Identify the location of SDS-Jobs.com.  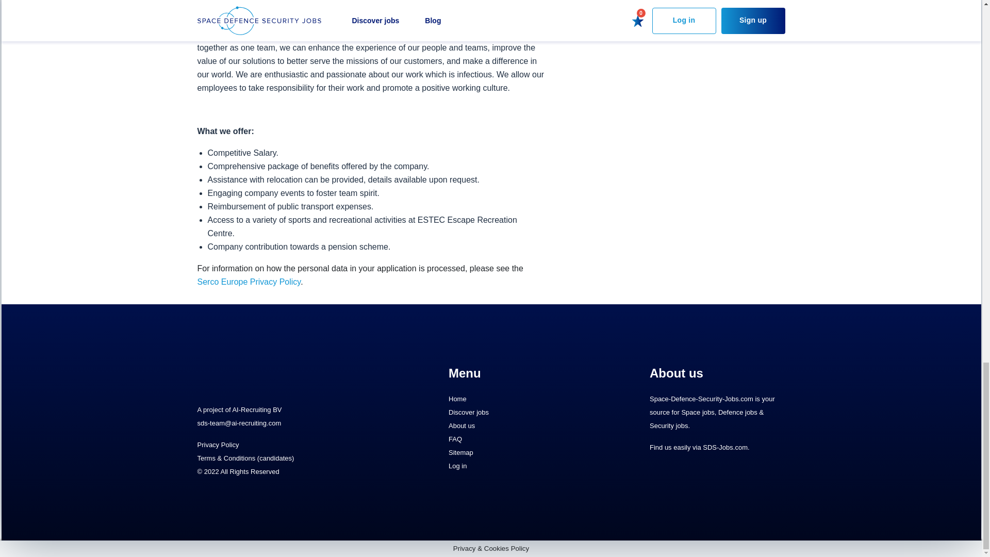
(725, 447).